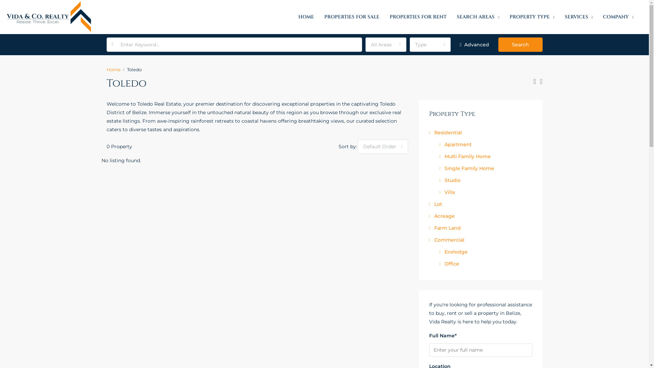  I want to click on Farm Land, so click(445, 228).